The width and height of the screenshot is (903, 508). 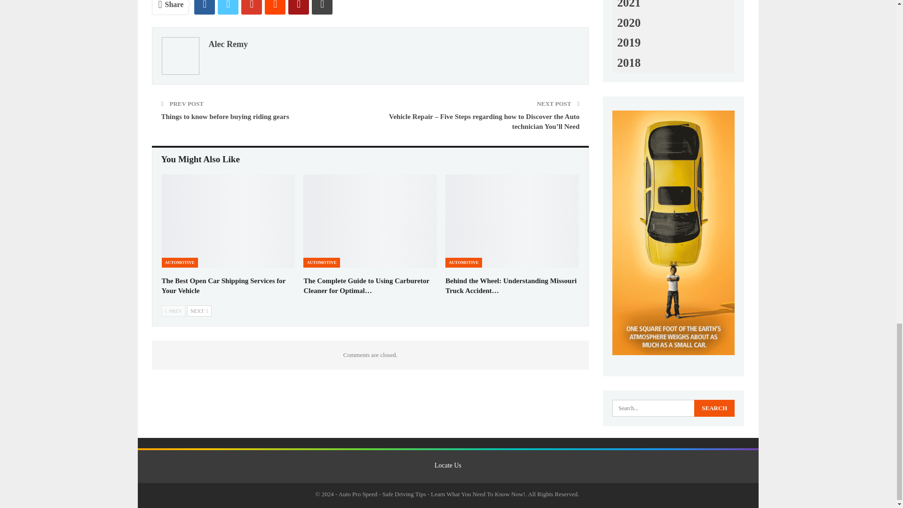 What do you see at coordinates (199, 310) in the screenshot?
I see `Next` at bounding box center [199, 310].